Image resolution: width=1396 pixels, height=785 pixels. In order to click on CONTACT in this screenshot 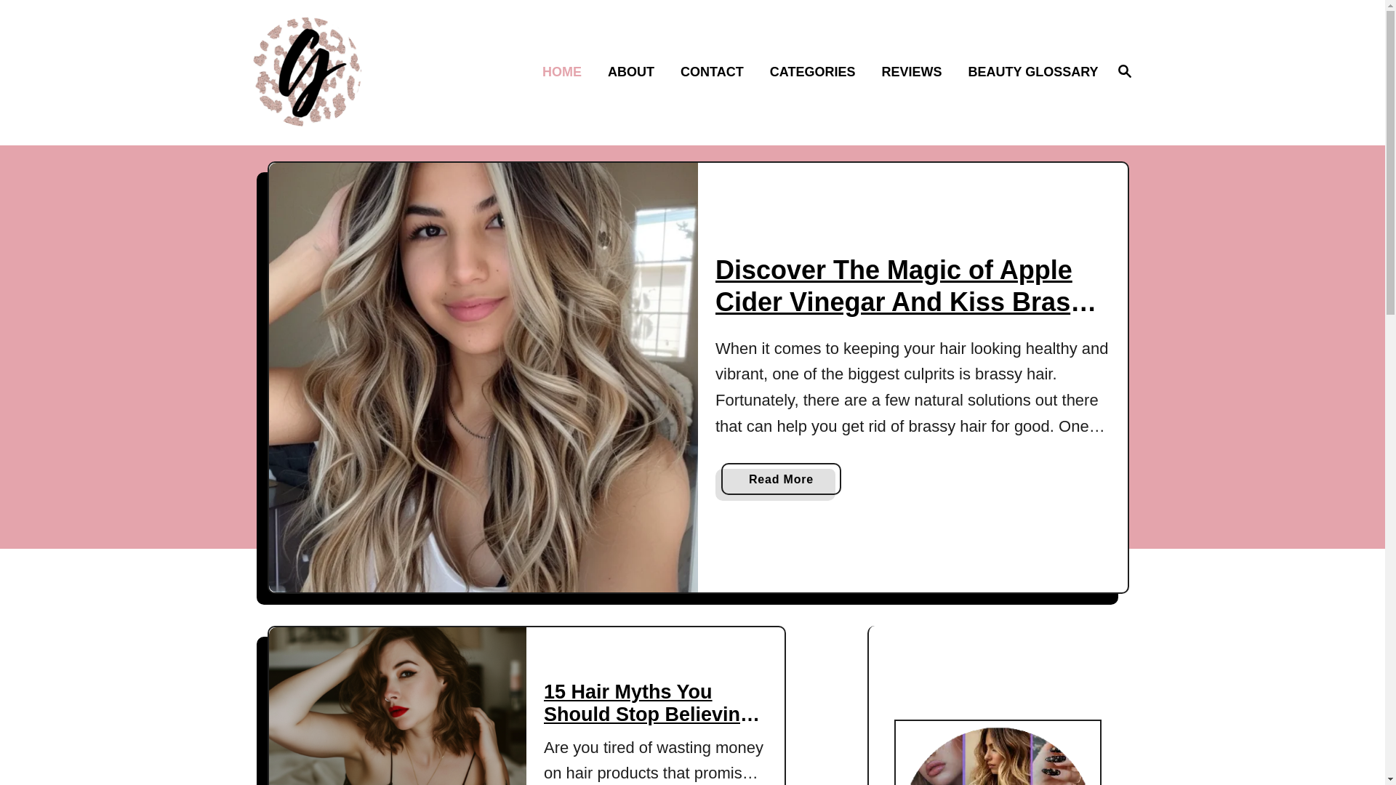, I will do `click(715, 73)`.